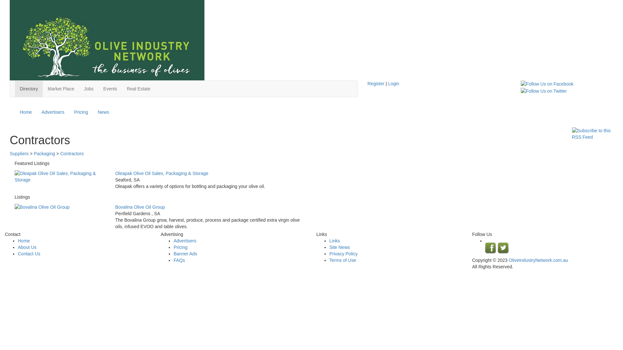 Image resolution: width=623 pixels, height=350 pixels. I want to click on Follow Us on Twitter, so click(544, 90).